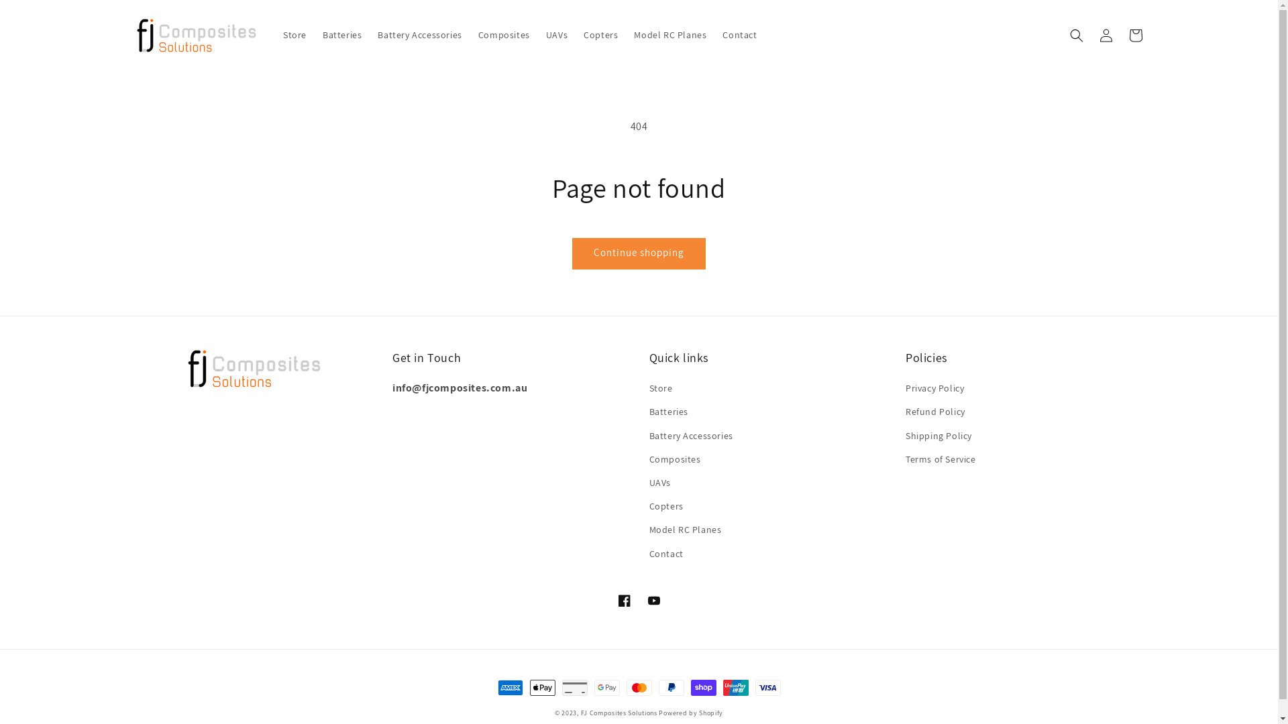  What do you see at coordinates (669, 412) in the screenshot?
I see `Batteries` at bounding box center [669, 412].